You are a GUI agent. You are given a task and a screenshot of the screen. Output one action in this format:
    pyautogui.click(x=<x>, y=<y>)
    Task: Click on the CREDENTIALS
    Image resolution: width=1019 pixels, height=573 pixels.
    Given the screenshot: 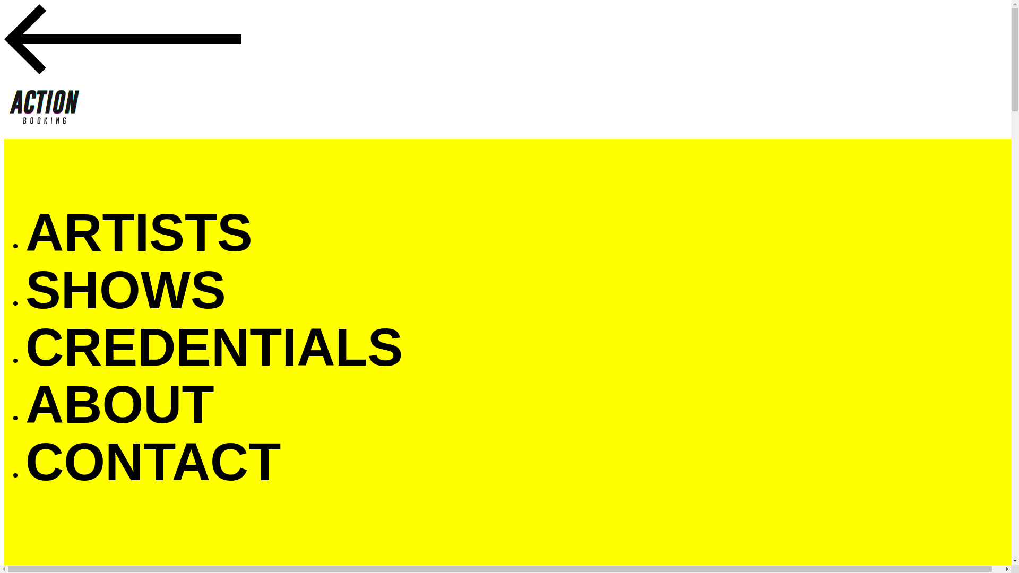 What is the action you would take?
    pyautogui.click(x=214, y=347)
    